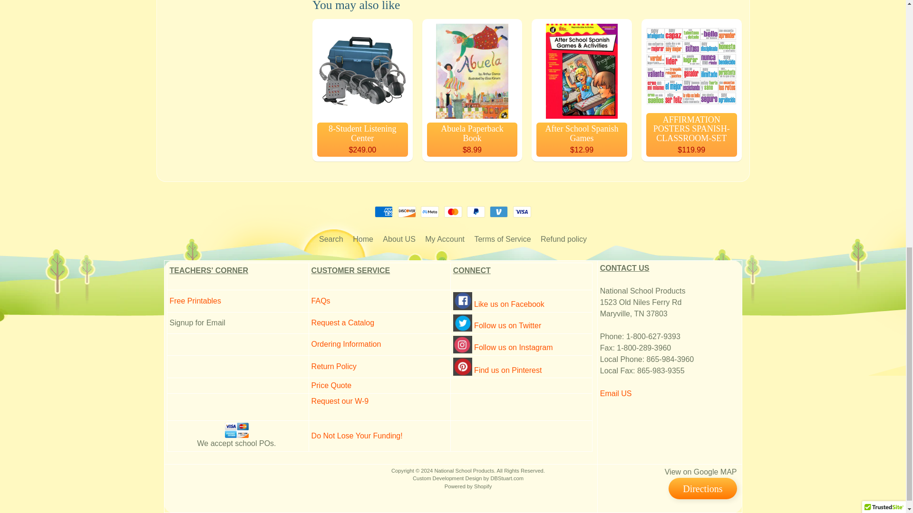 The height and width of the screenshot is (513, 913). I want to click on Venmo, so click(498, 212).